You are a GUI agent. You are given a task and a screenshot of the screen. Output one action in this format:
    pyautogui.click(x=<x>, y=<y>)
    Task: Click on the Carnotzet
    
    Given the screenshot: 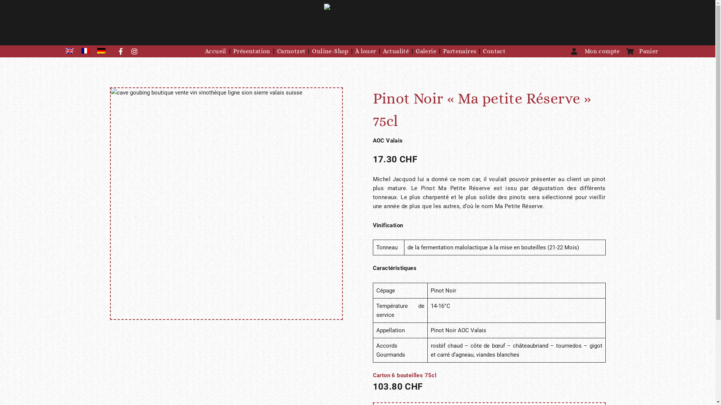 What is the action you would take?
    pyautogui.click(x=291, y=51)
    